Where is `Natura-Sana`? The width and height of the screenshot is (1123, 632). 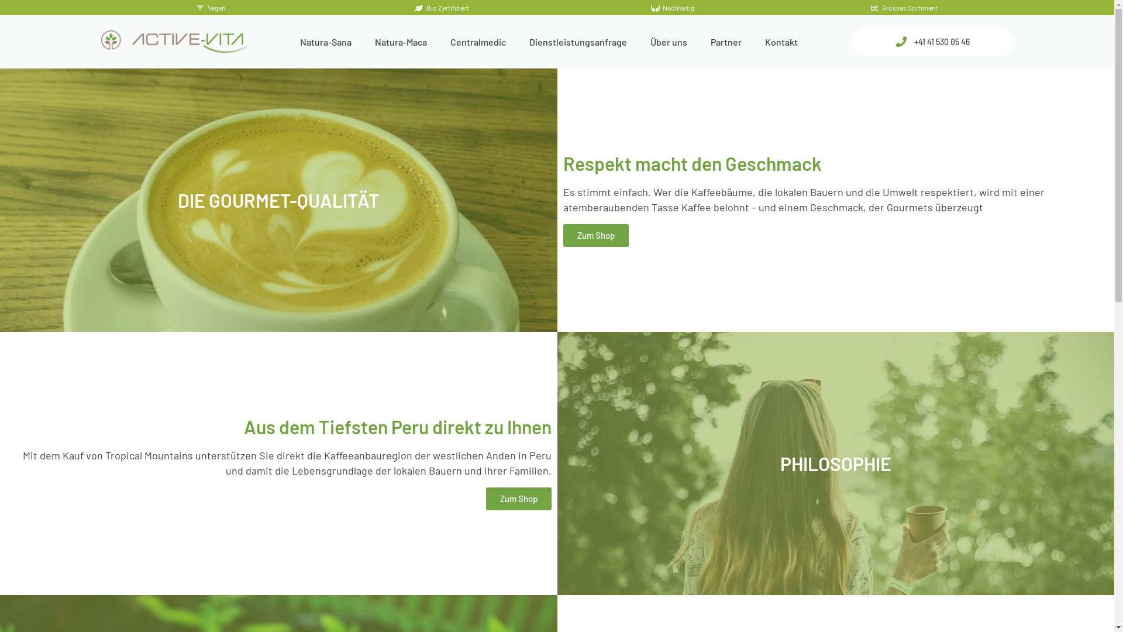
Natura-Sana is located at coordinates (326, 42).